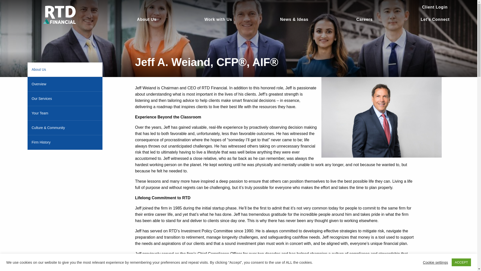 This screenshot has width=481, height=271. Describe the element at coordinates (65, 70) in the screenshot. I see `About Us` at that location.